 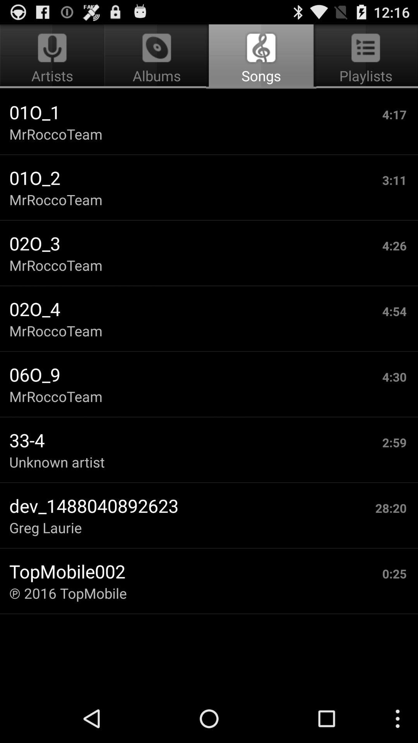 What do you see at coordinates (261, 56) in the screenshot?
I see `press item above 01o_1 app` at bounding box center [261, 56].